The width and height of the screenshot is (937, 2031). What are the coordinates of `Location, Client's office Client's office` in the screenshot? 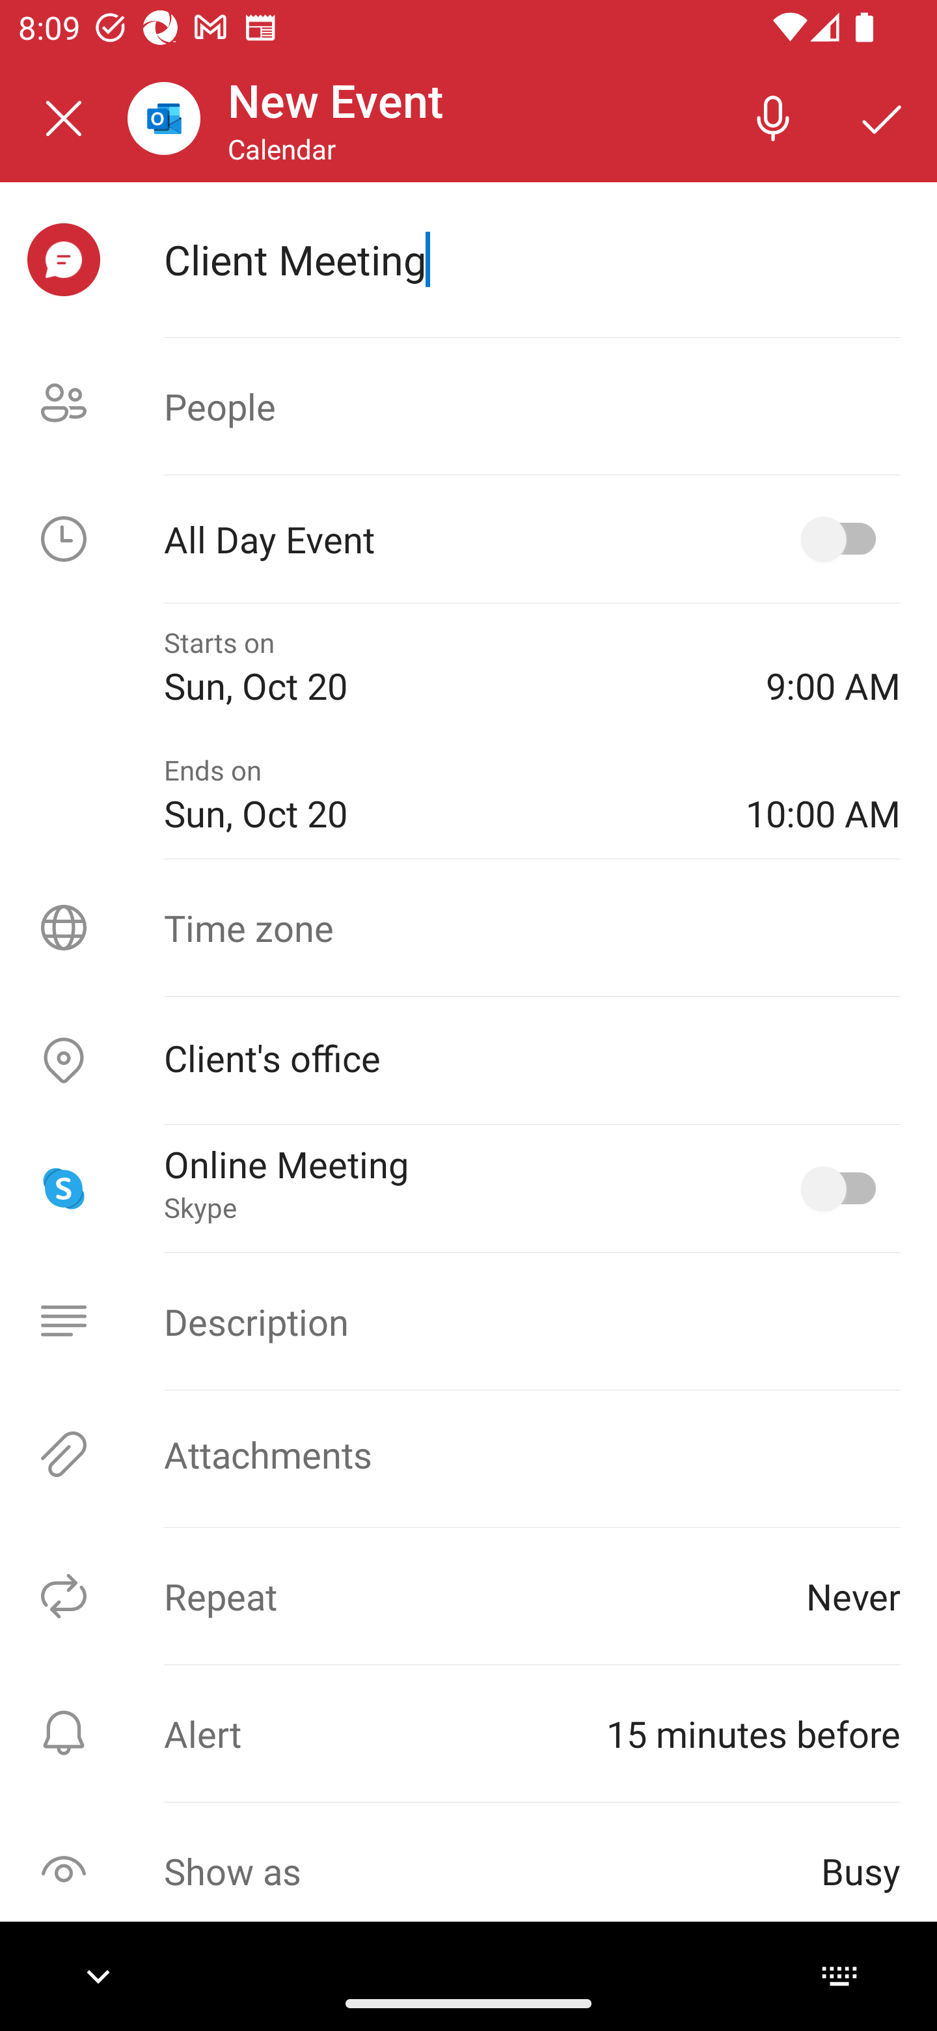 It's located at (468, 1061).